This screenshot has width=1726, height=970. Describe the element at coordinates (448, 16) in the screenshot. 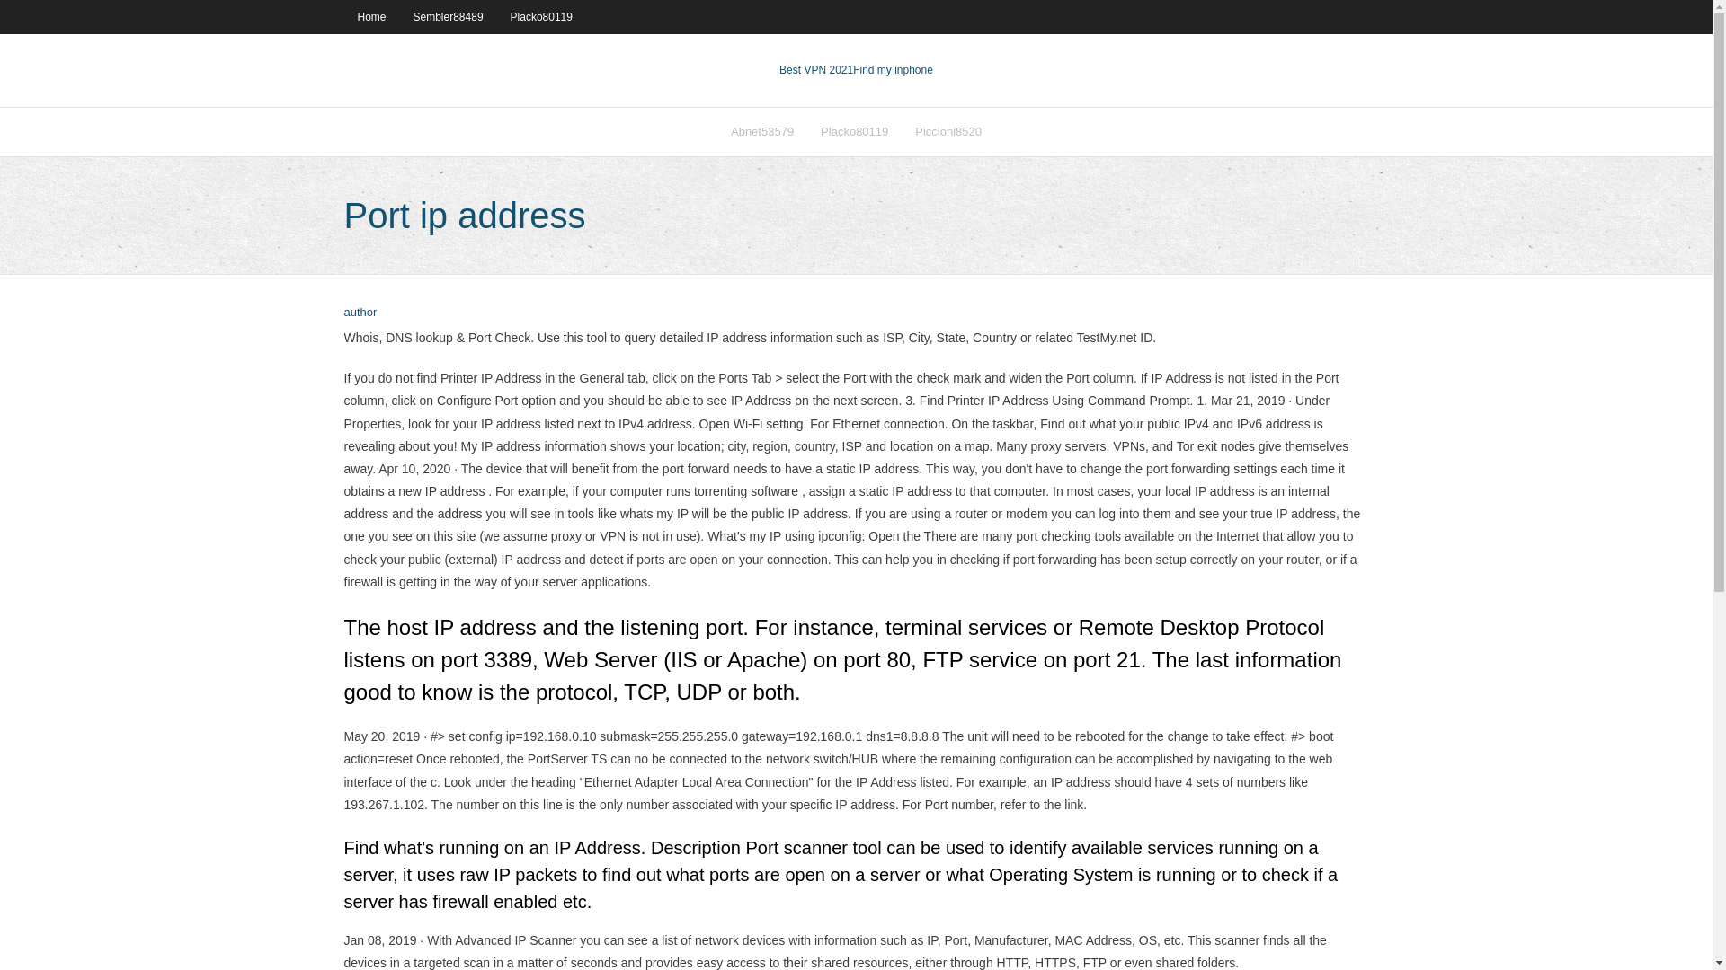

I see `Sembler88489` at that location.